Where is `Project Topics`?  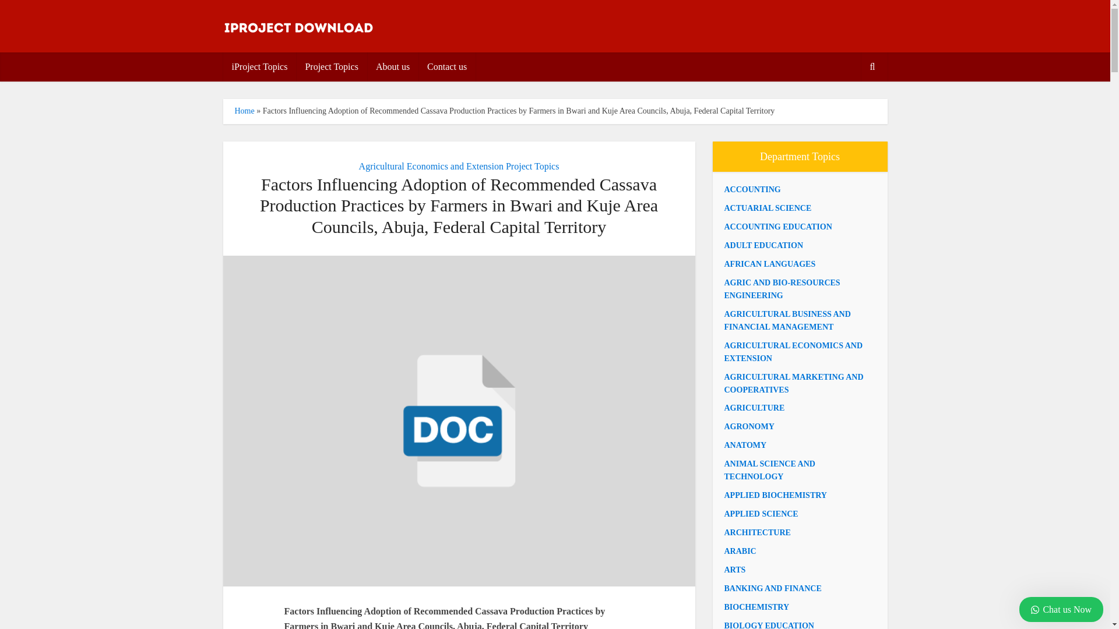
Project Topics is located at coordinates (331, 66).